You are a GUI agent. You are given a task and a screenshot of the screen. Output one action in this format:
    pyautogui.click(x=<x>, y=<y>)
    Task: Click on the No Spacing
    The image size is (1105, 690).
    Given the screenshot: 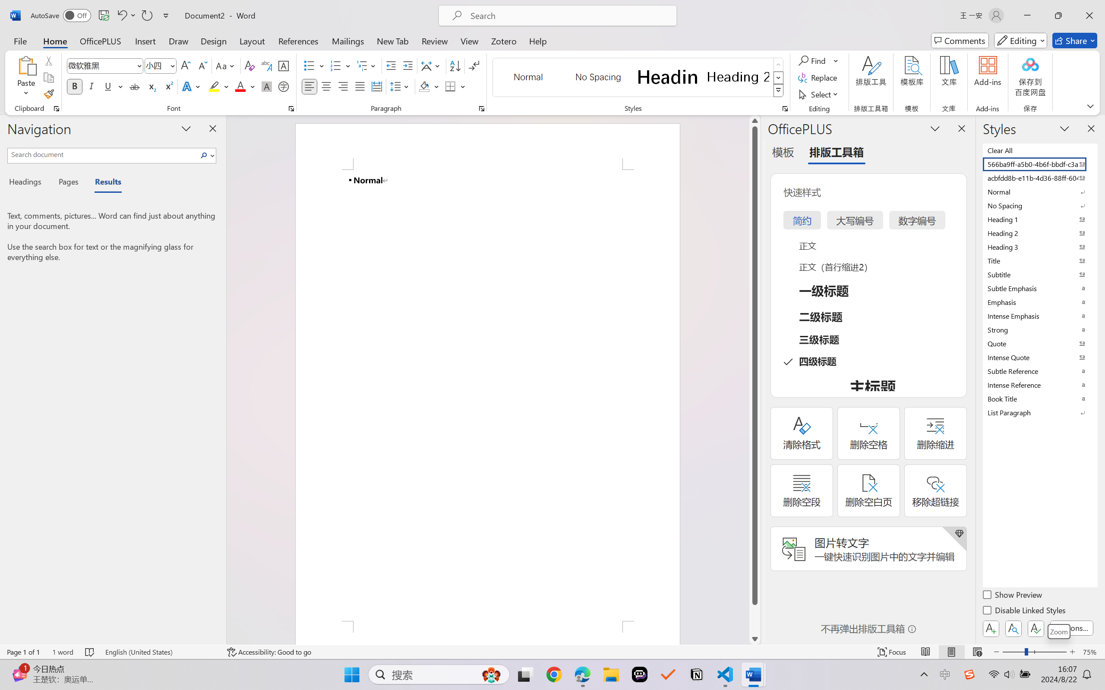 What is the action you would take?
    pyautogui.click(x=1039, y=205)
    